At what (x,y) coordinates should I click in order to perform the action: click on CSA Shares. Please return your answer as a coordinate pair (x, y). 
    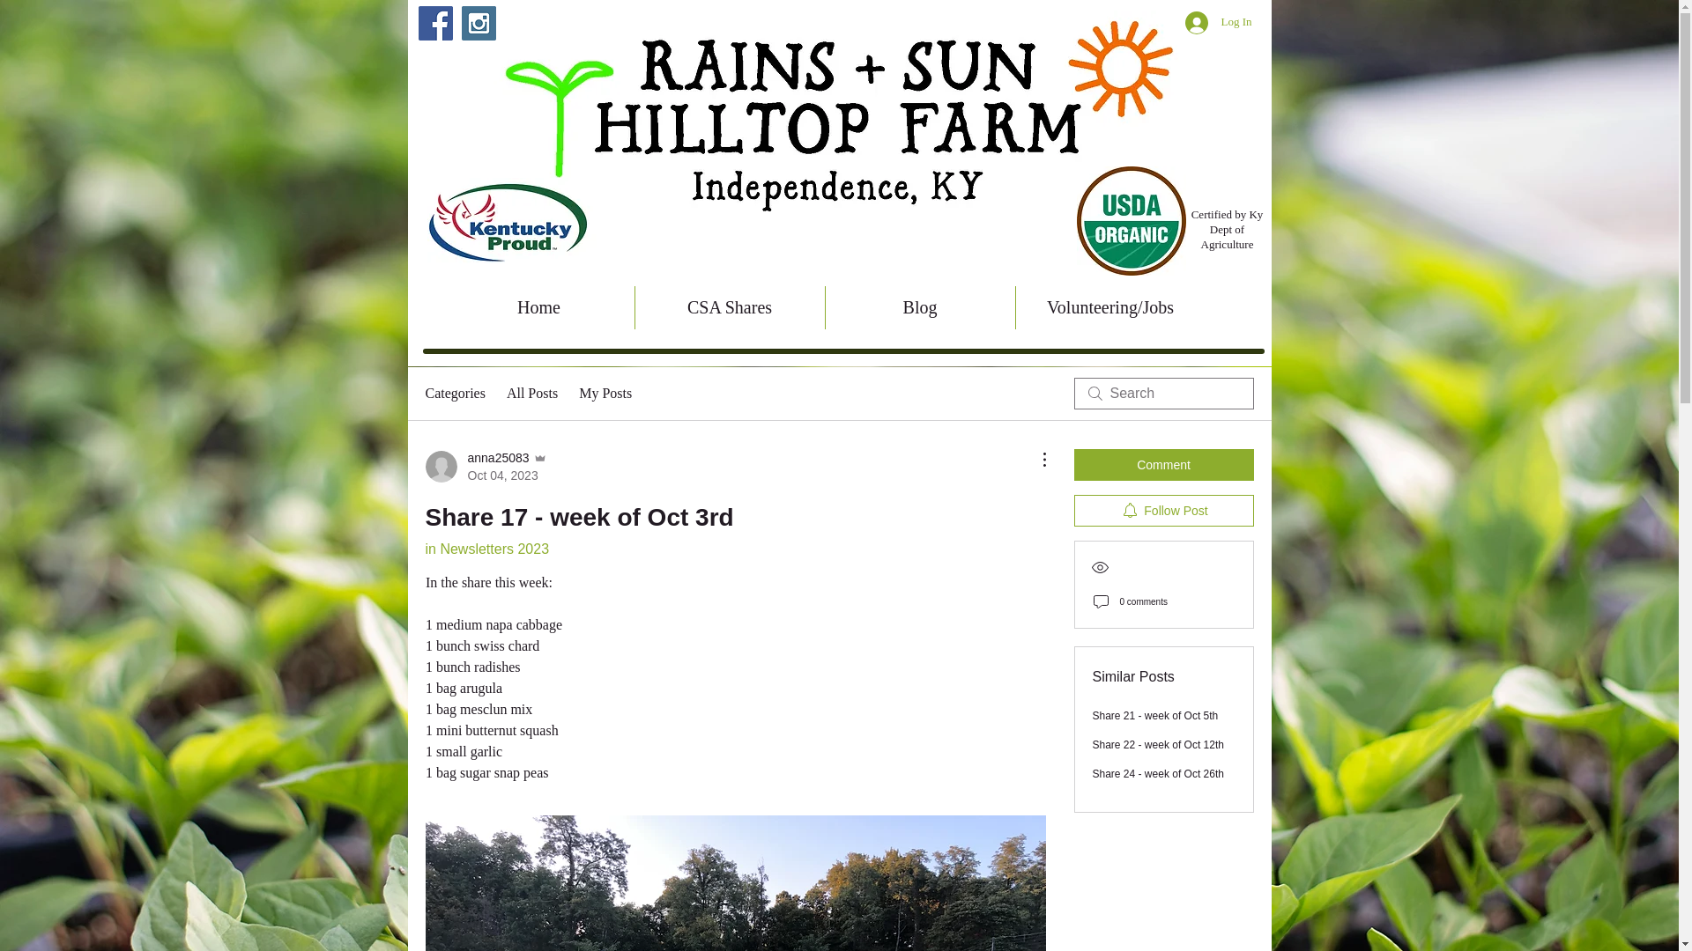
    Looking at the image, I should click on (485, 466).